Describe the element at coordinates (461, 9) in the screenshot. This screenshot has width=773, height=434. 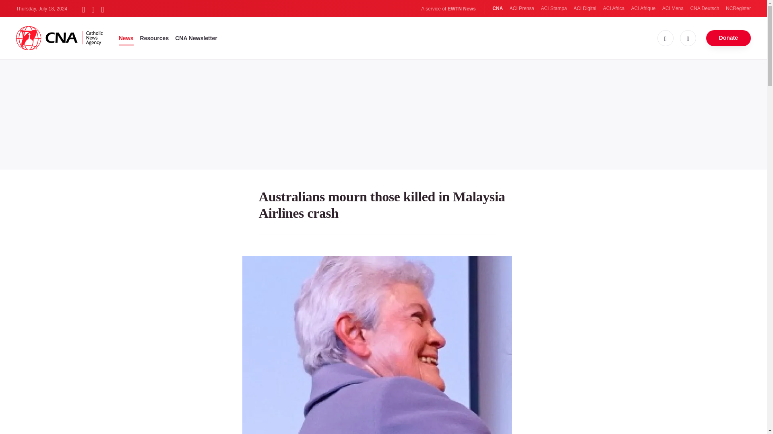
I see `EWTN News` at that location.